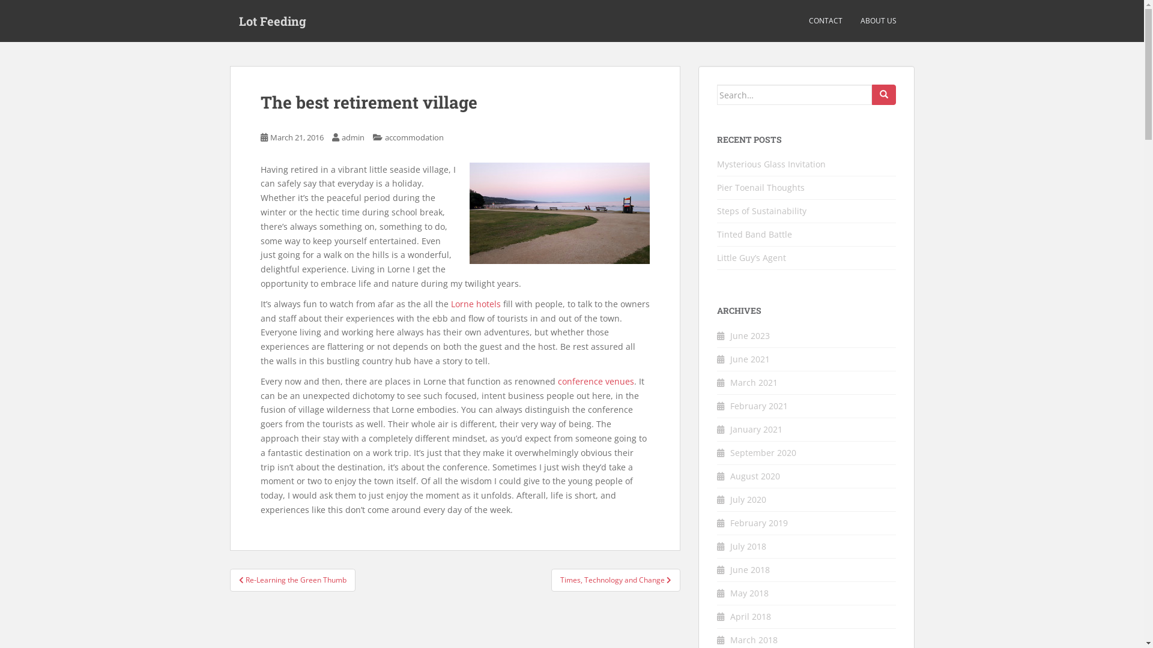 The image size is (1153, 648). I want to click on Search for:, so click(794, 95).